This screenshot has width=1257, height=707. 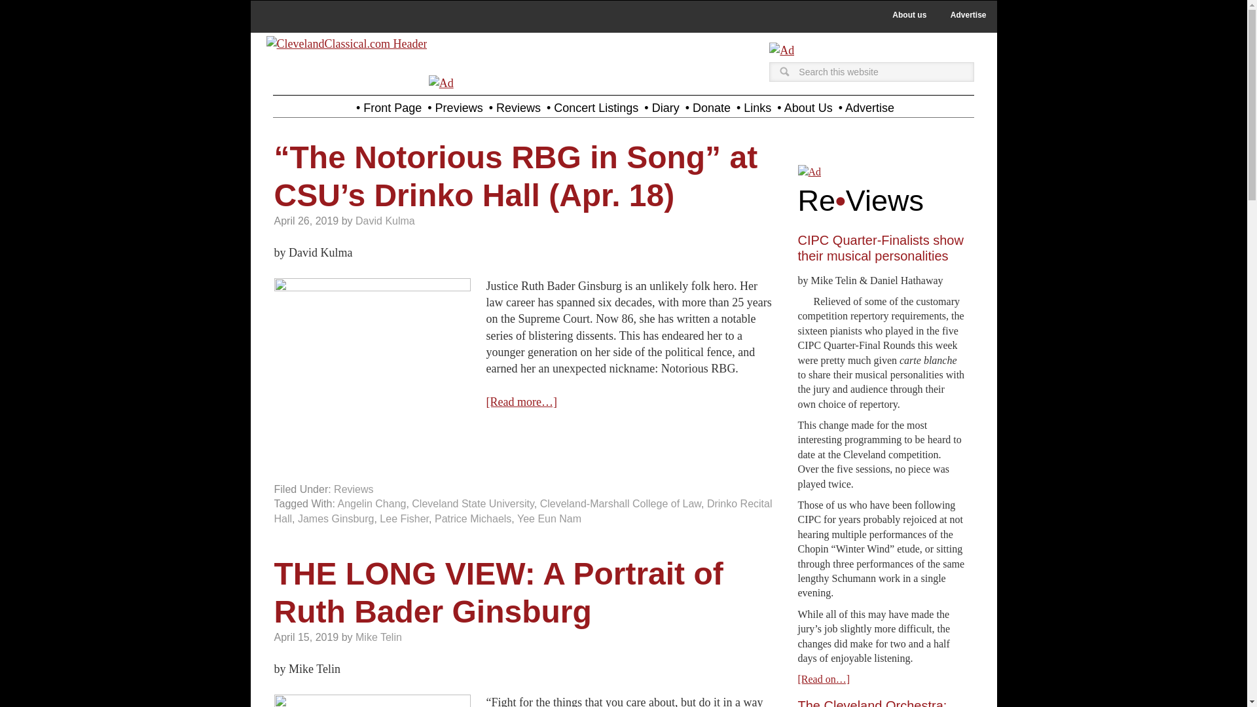 What do you see at coordinates (498, 592) in the screenshot?
I see `THE LONG VIEW: A Portrait of Ruth Bader Ginsburg` at bounding box center [498, 592].